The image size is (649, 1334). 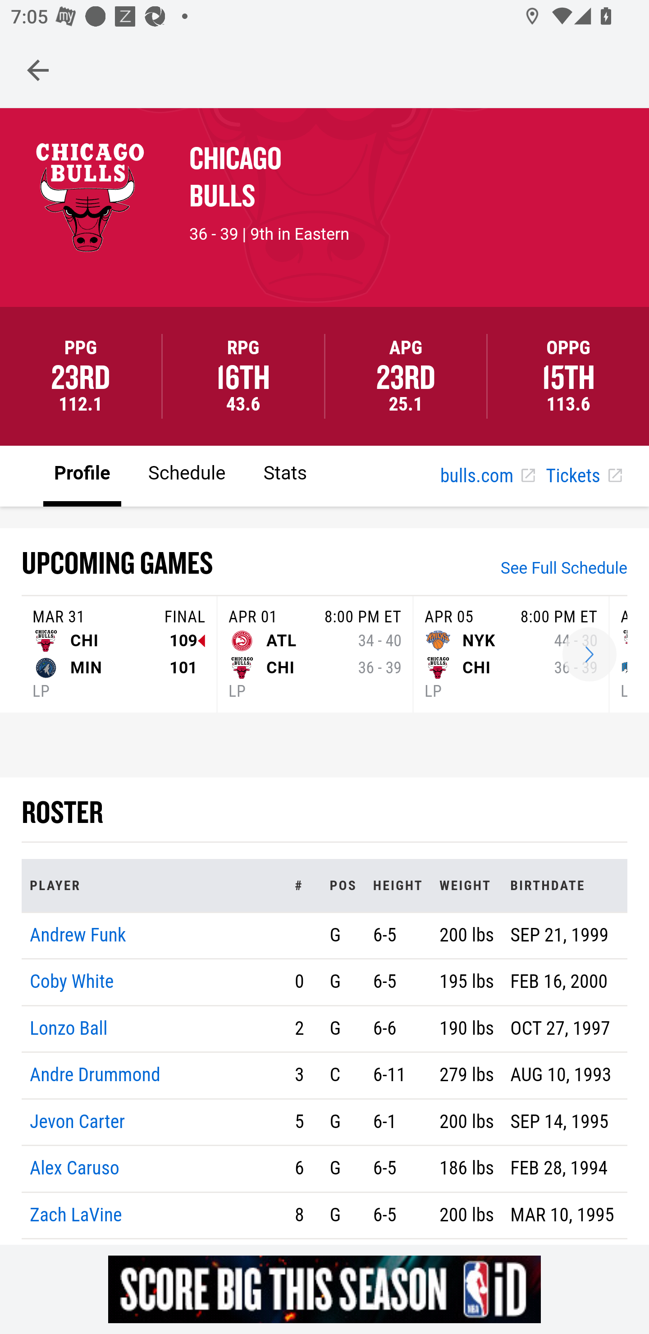 What do you see at coordinates (324, 1289) in the screenshot?
I see `g5nqqygr7owph` at bounding box center [324, 1289].